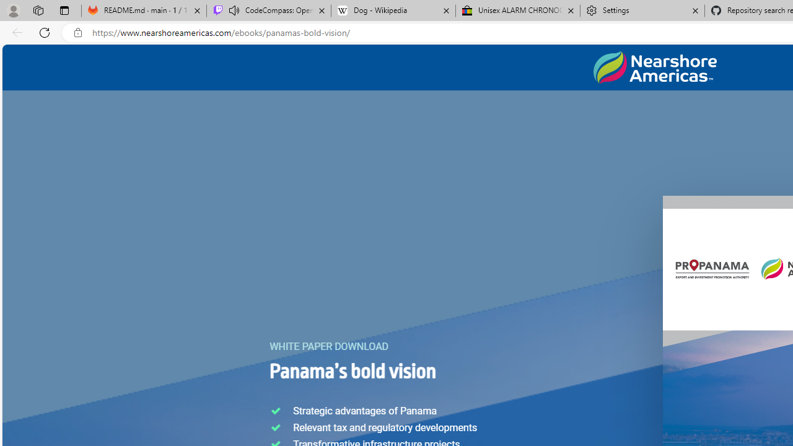 The height and width of the screenshot is (446, 793). What do you see at coordinates (234, 10) in the screenshot?
I see `Mute tab` at bounding box center [234, 10].